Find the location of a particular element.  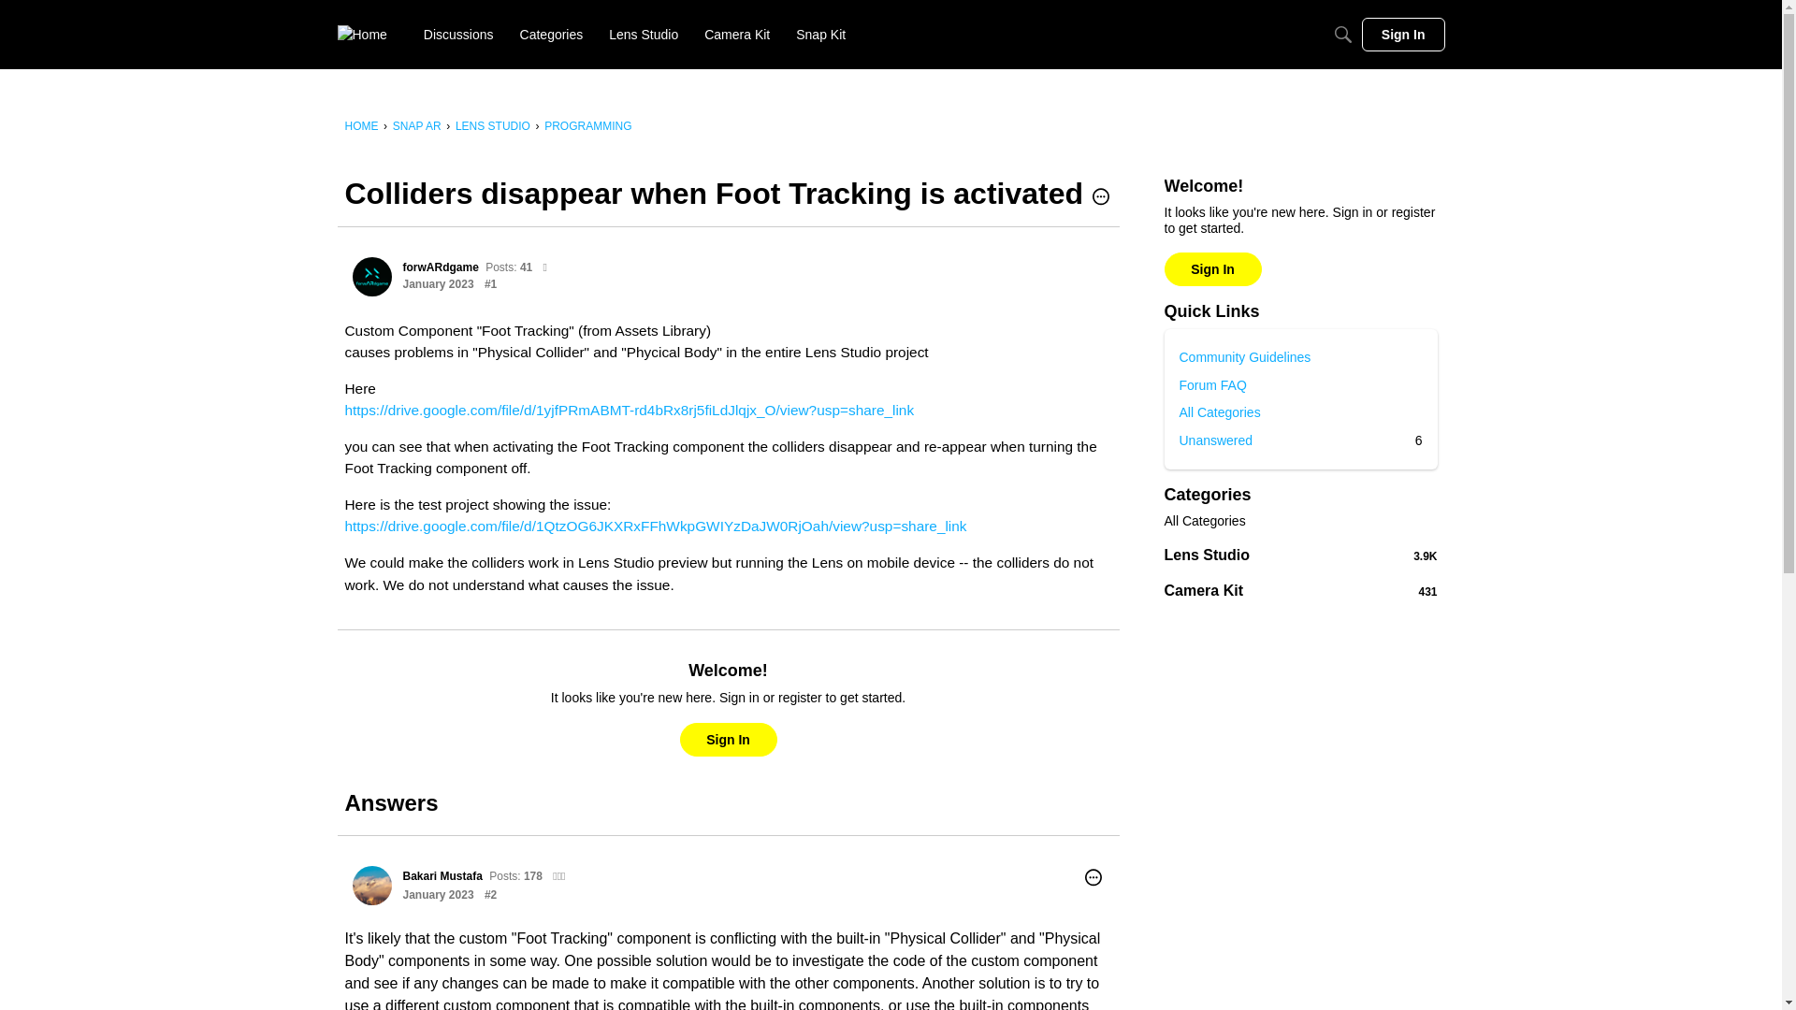

SNAP AR is located at coordinates (492, 125).